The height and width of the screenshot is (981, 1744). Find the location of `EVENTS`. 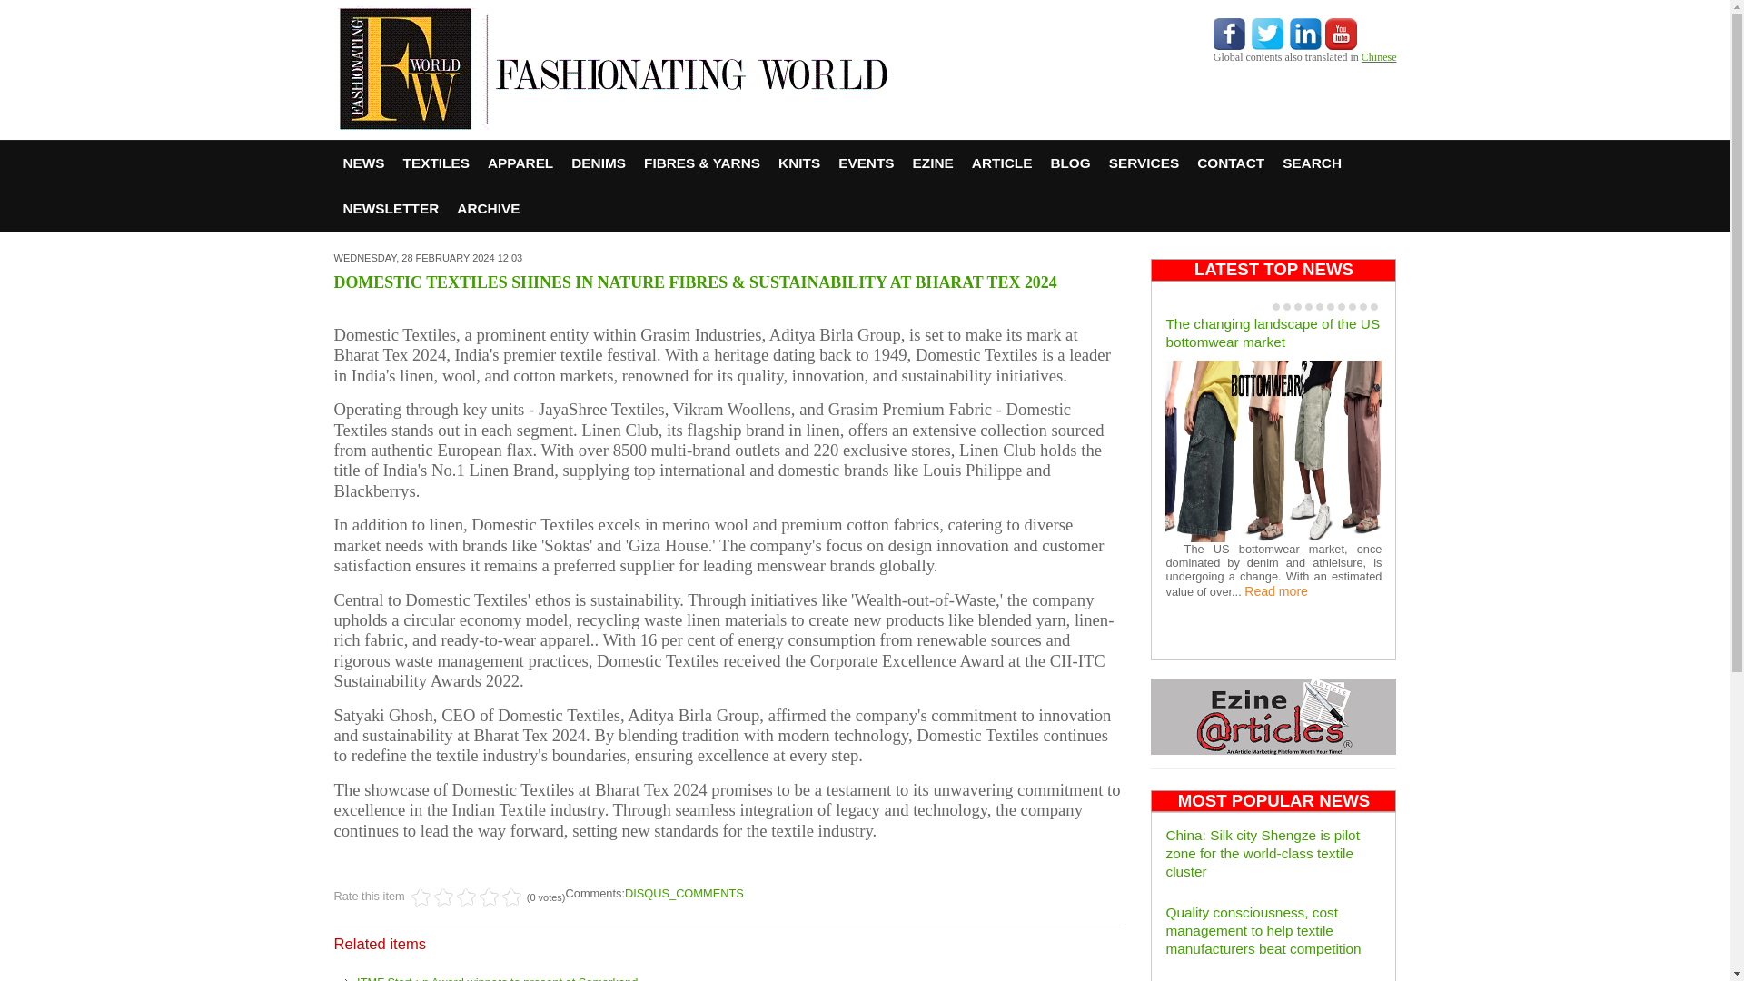

EVENTS is located at coordinates (867, 163).